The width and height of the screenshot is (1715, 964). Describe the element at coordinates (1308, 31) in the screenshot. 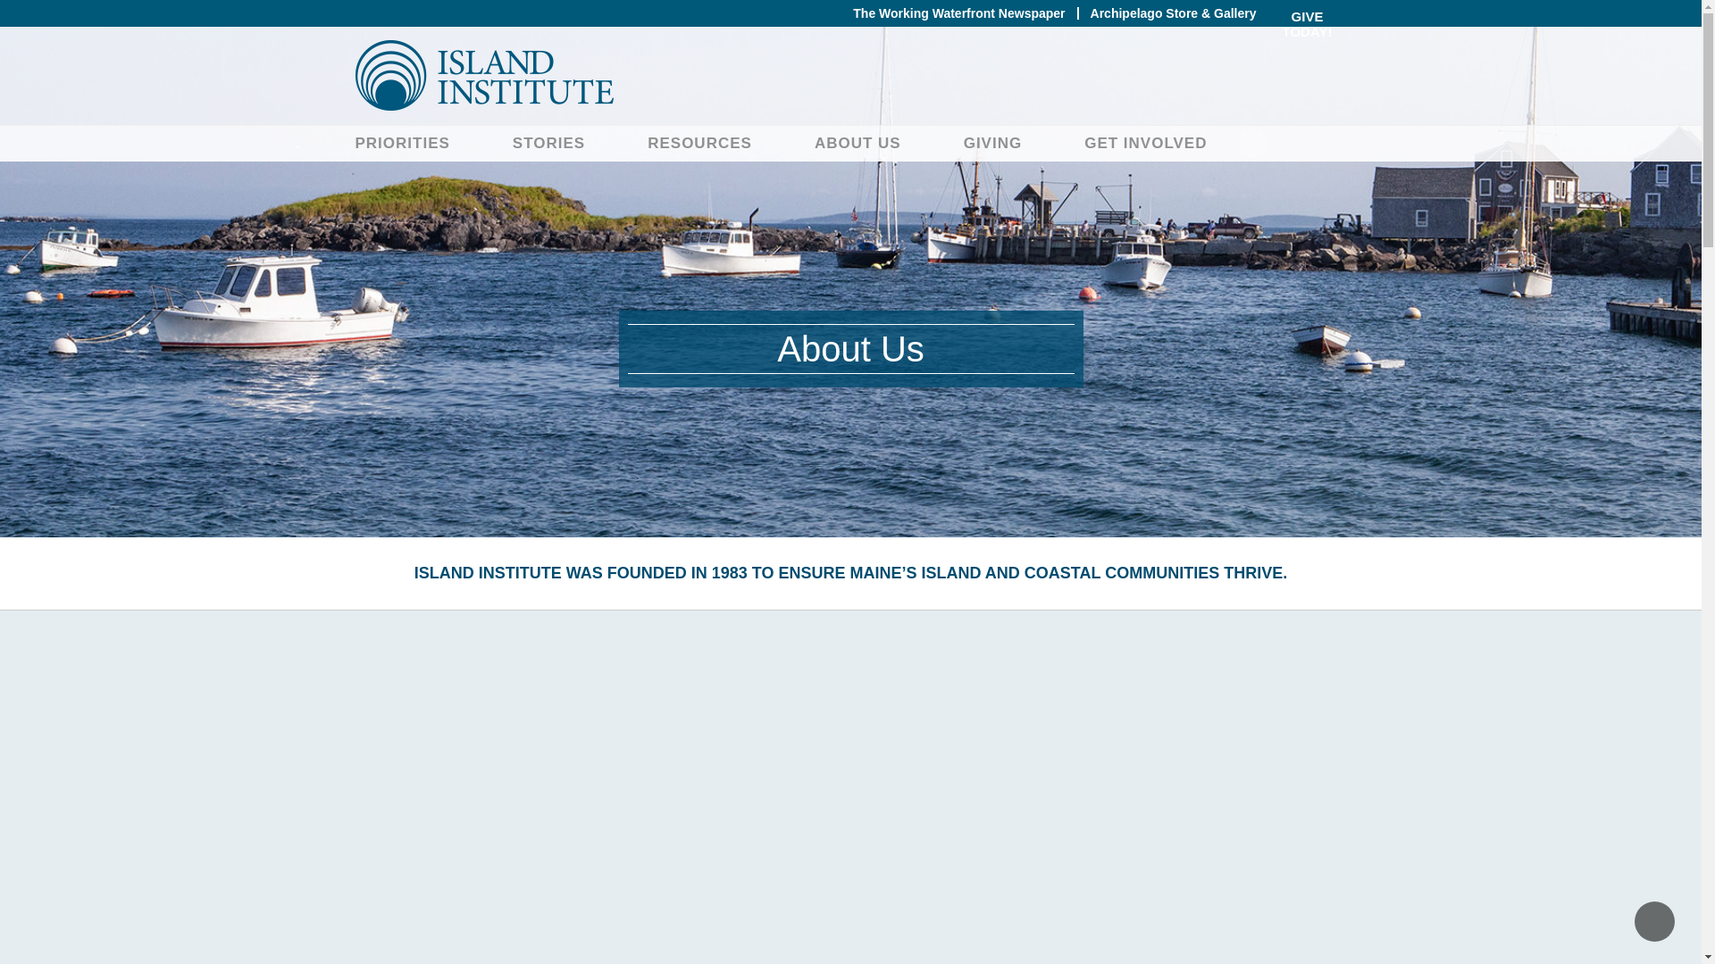

I see `Give Today!` at that location.